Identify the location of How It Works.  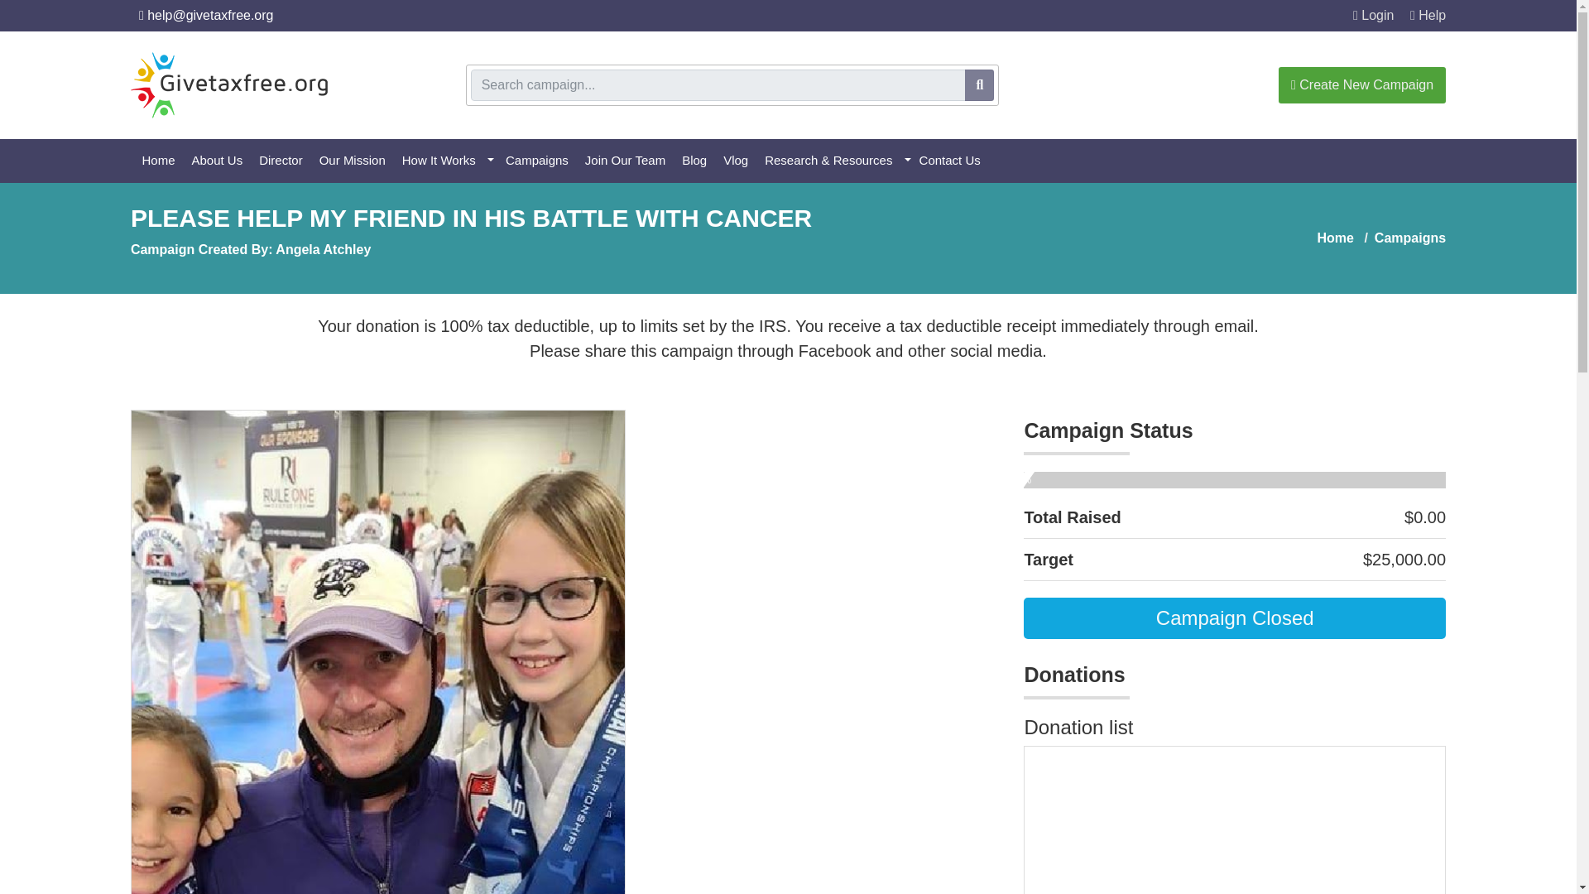
(452, 161).